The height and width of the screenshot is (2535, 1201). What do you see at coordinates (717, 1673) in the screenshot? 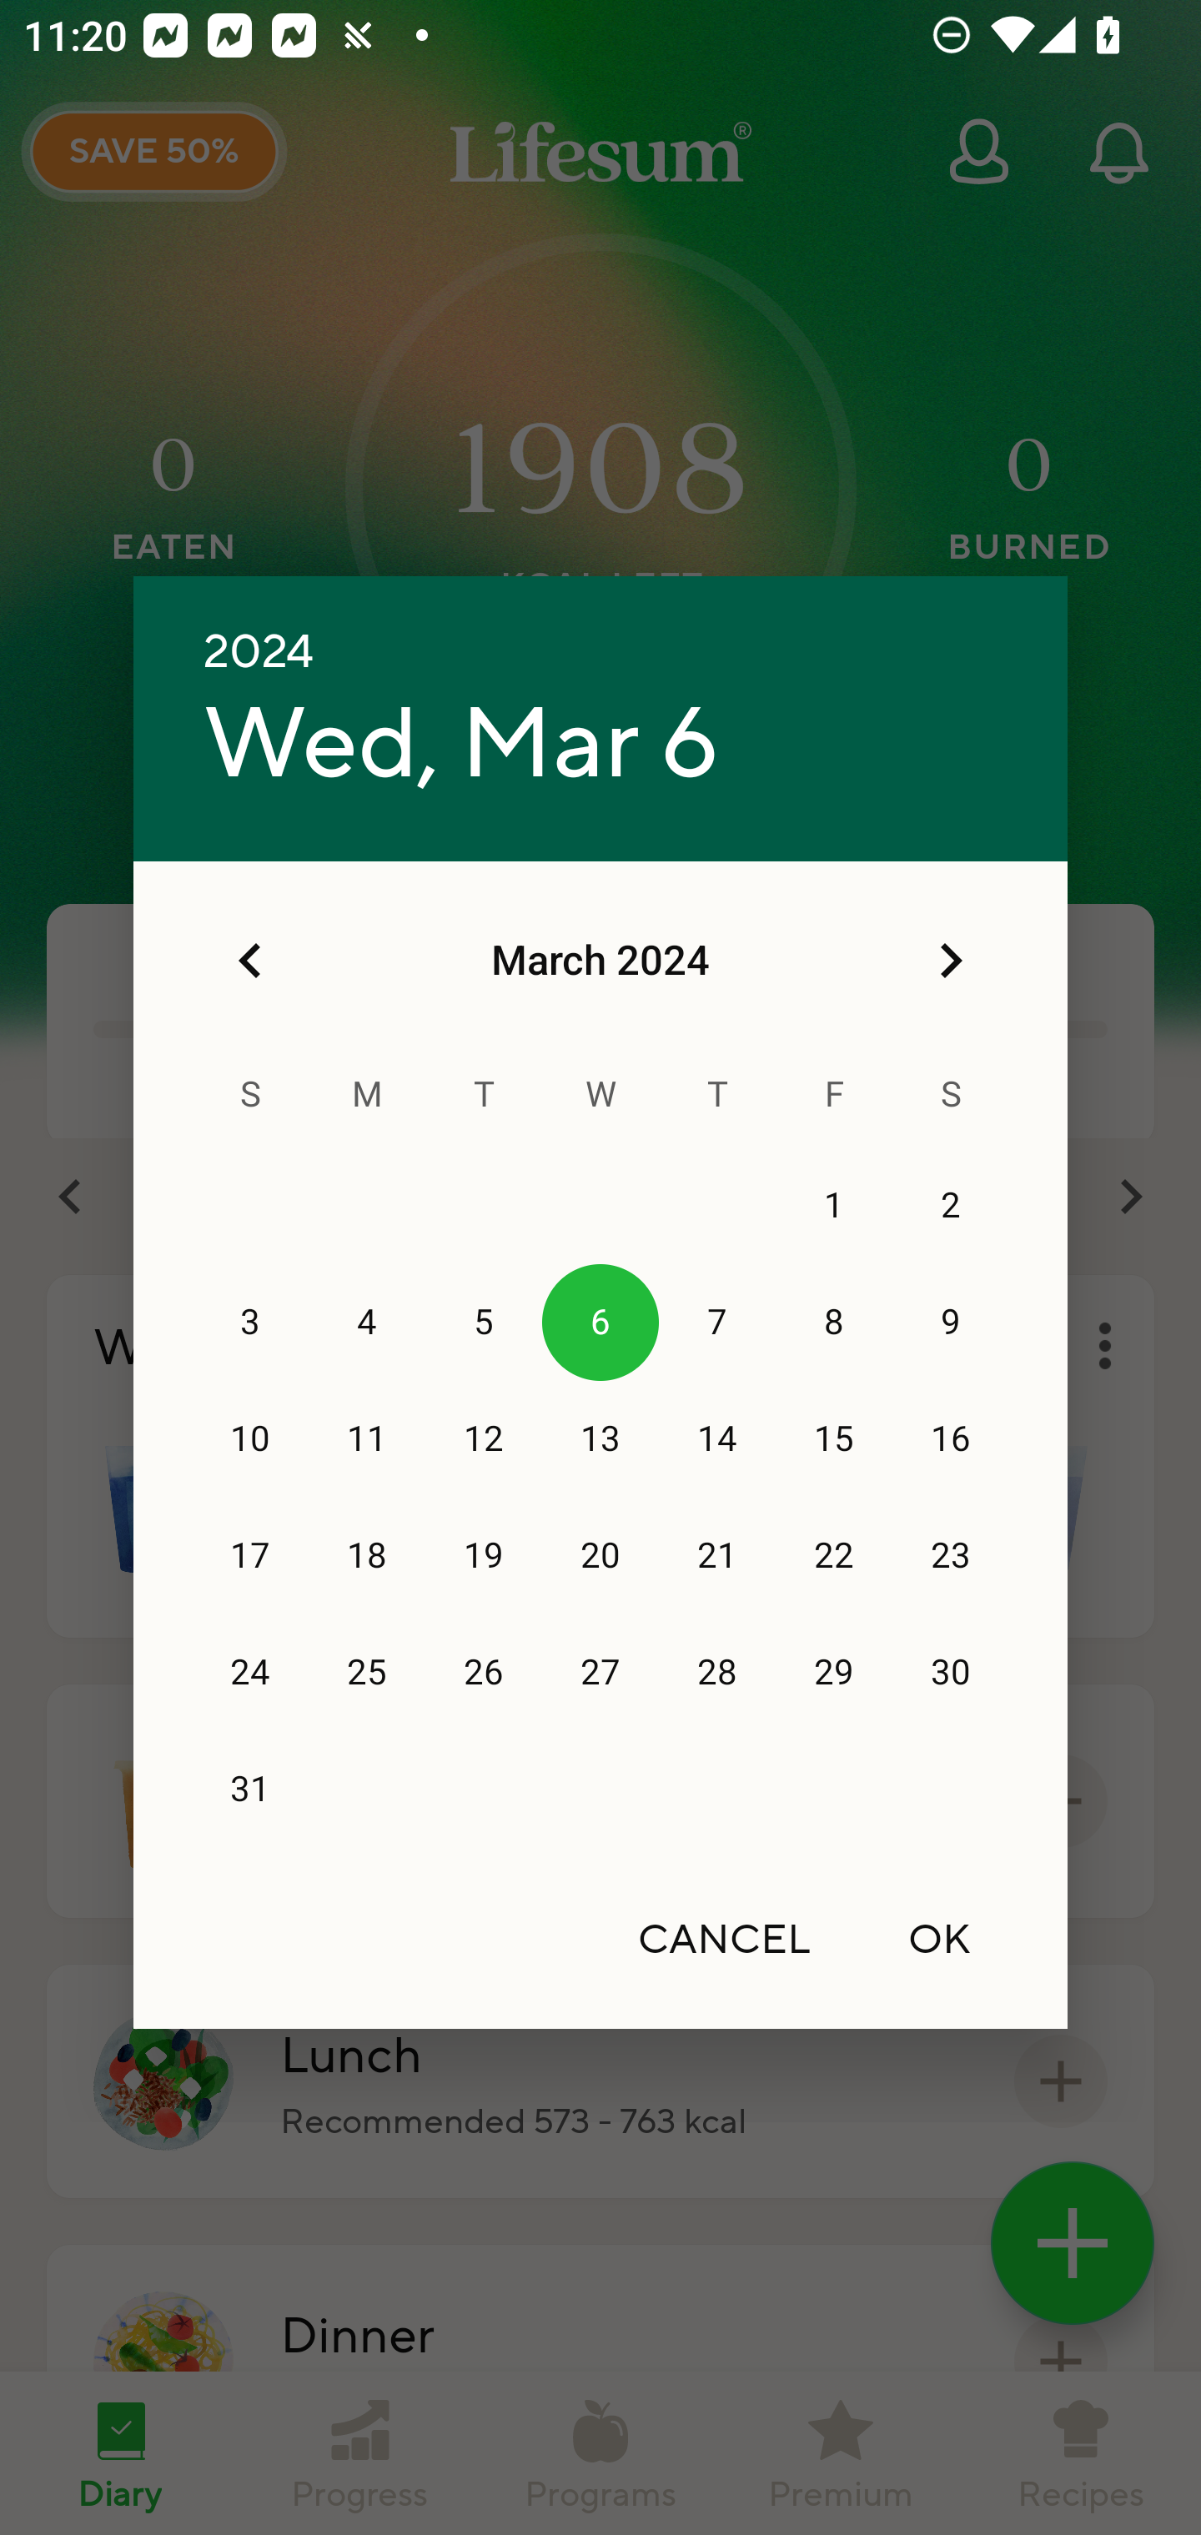
I see `28 28 March 2024` at bounding box center [717, 1673].